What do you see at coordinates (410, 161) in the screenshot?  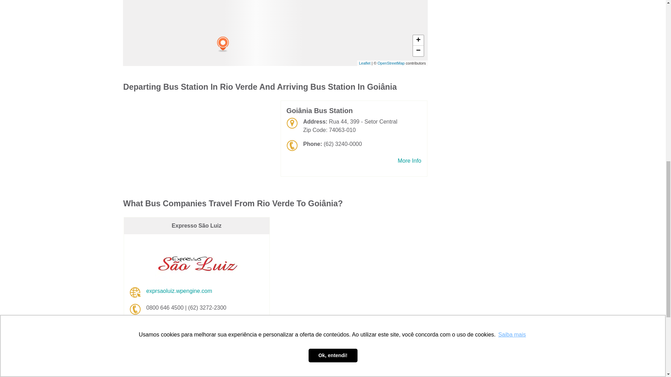 I see `More Info` at bounding box center [410, 161].